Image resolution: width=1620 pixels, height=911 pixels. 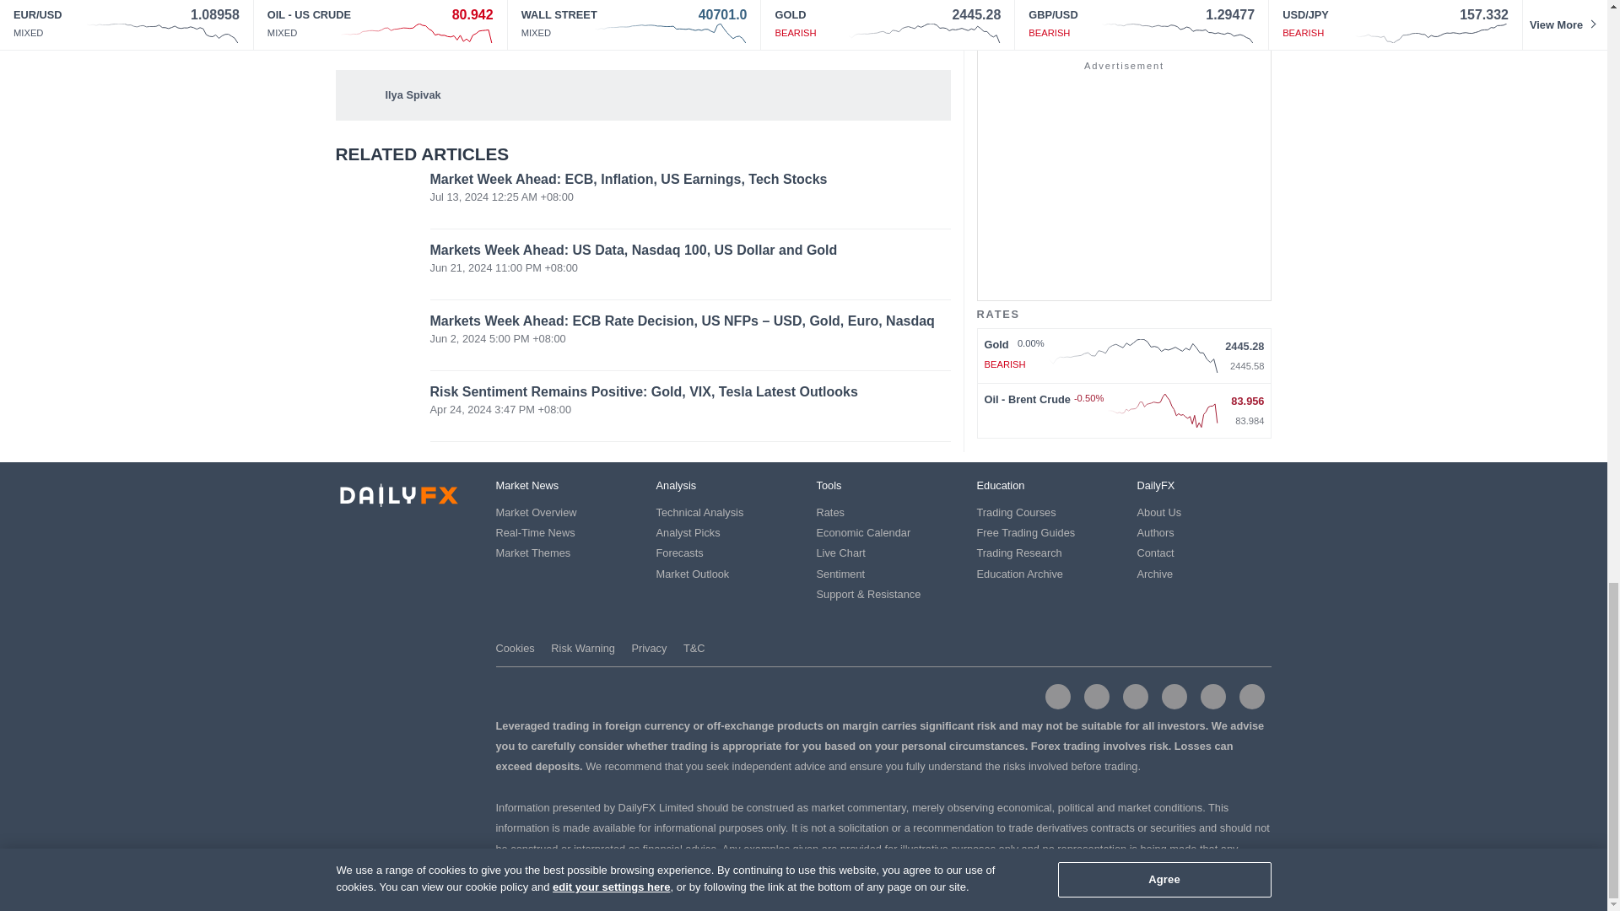 I want to click on Real-Time News, so click(x=535, y=533).